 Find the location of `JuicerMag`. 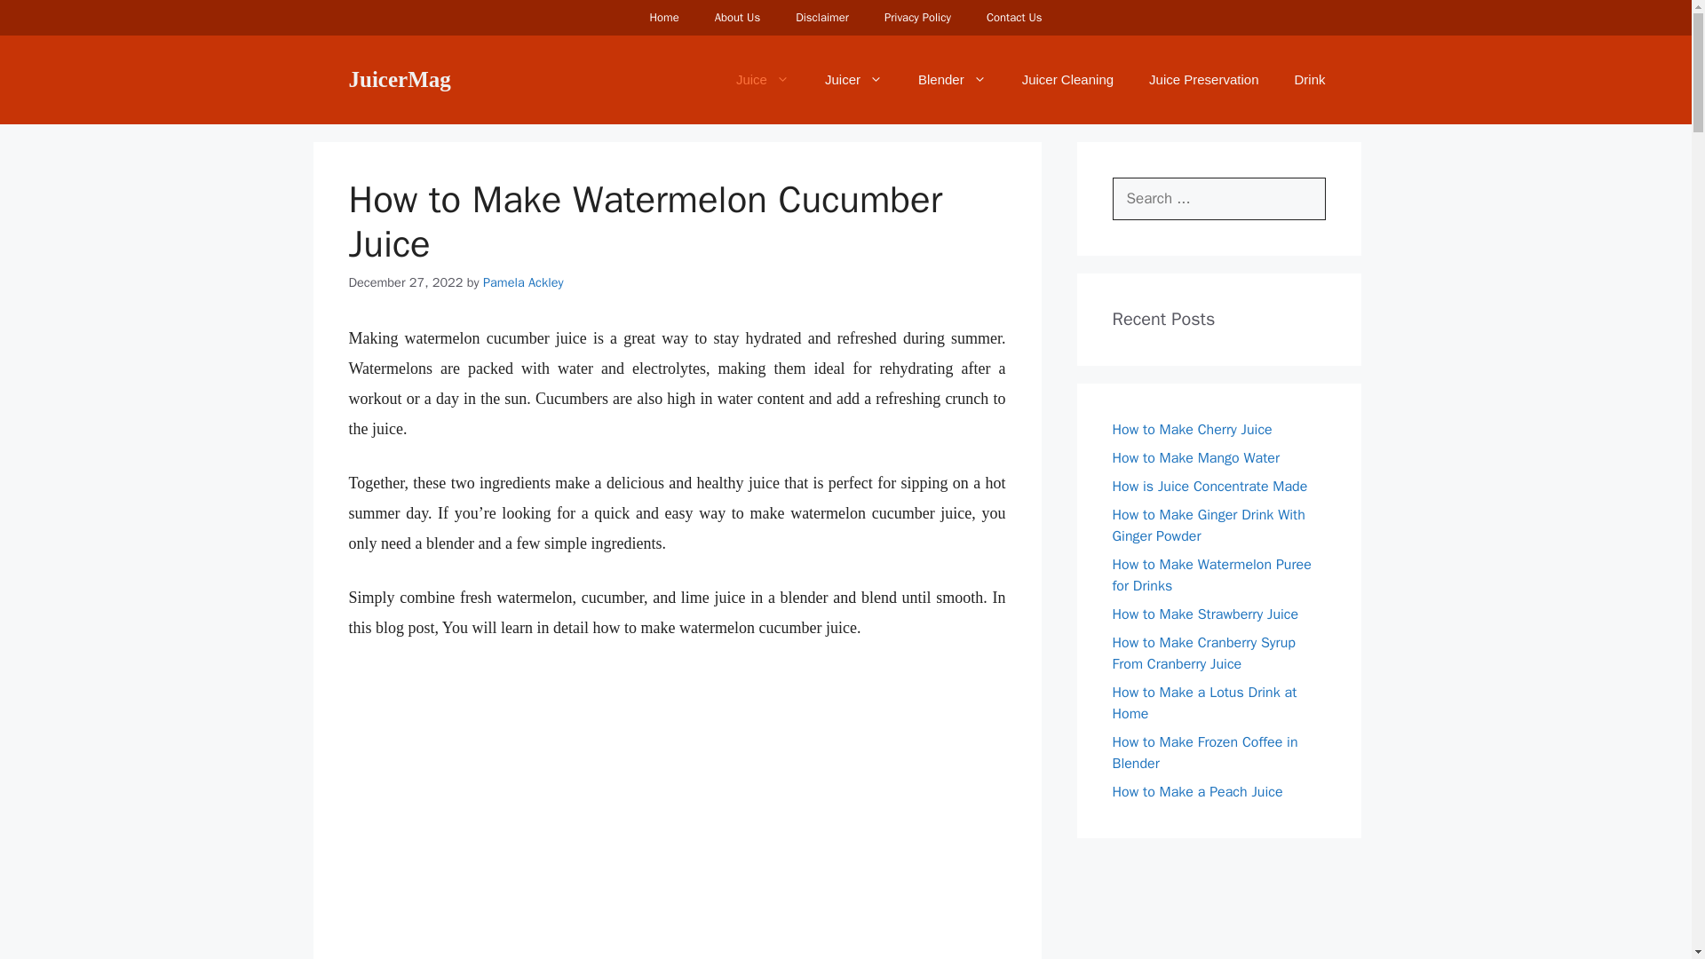

JuicerMag is located at coordinates (398, 78).